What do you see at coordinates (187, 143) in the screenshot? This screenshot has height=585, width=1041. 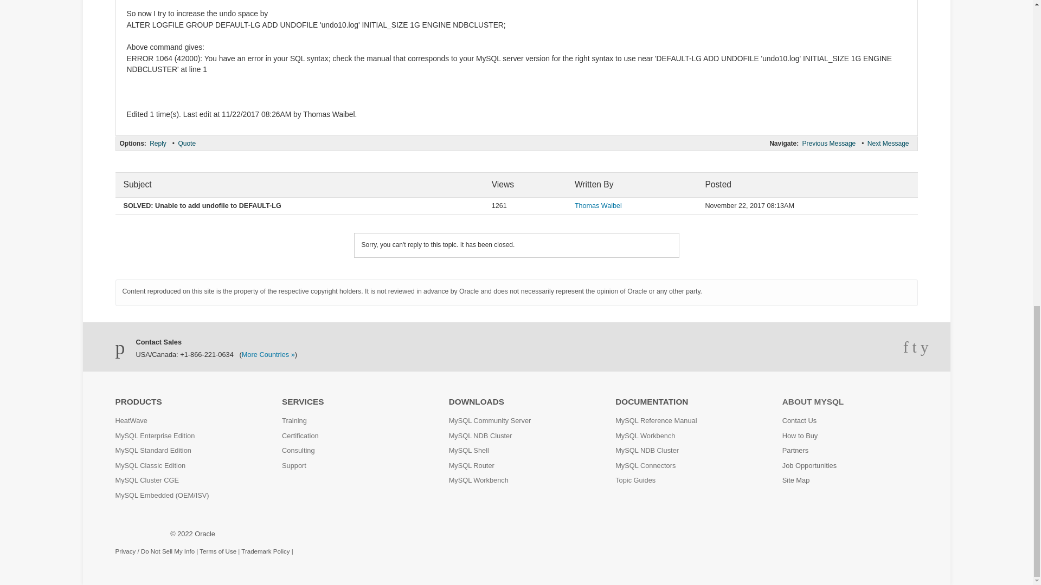 I see `Quote` at bounding box center [187, 143].